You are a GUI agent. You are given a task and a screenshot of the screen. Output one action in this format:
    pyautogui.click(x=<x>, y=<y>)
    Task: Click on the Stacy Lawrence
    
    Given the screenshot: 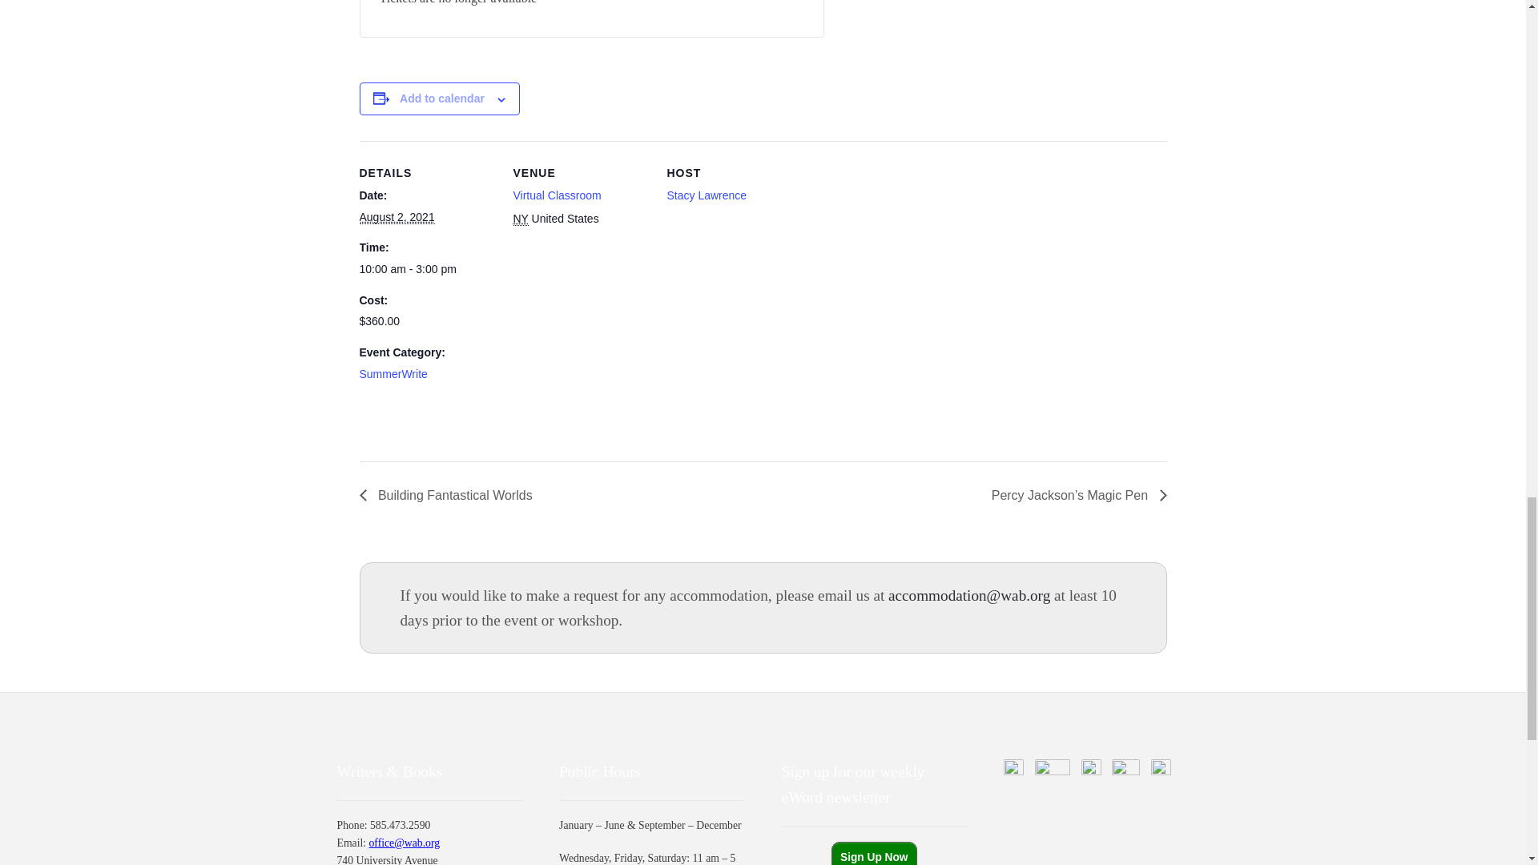 What is the action you would take?
    pyautogui.click(x=706, y=195)
    